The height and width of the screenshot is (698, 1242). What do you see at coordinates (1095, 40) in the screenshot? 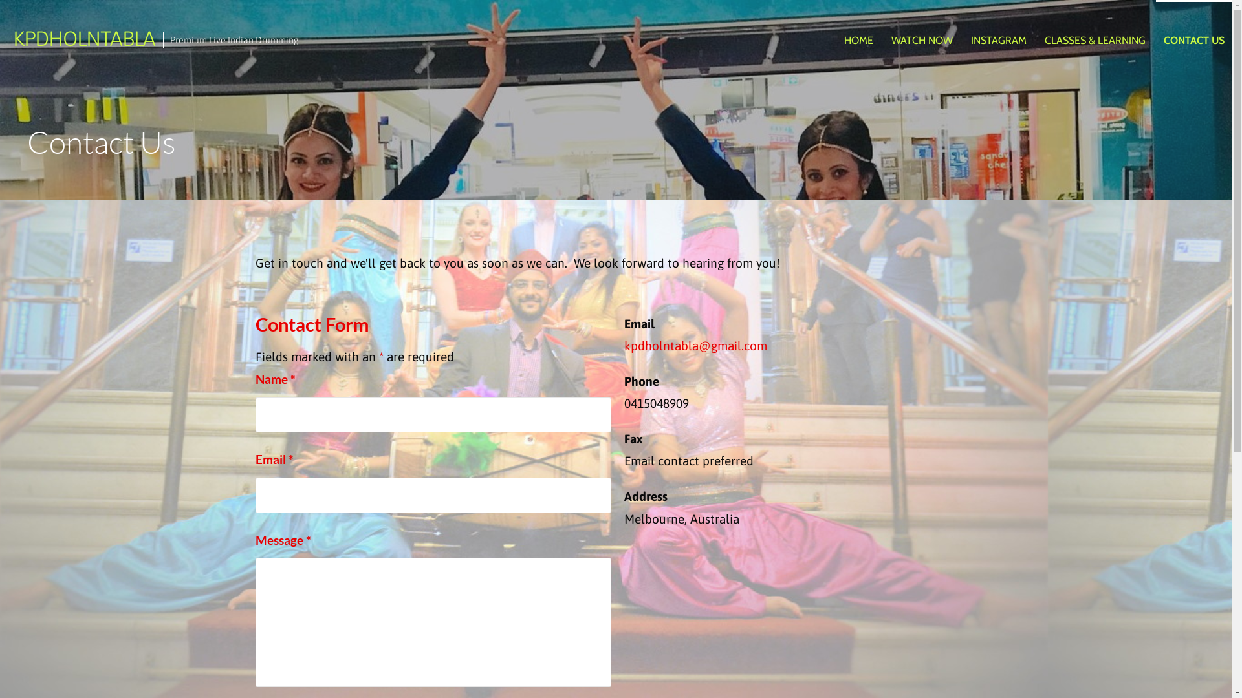
I see `CLASSES & LEARNING` at bounding box center [1095, 40].